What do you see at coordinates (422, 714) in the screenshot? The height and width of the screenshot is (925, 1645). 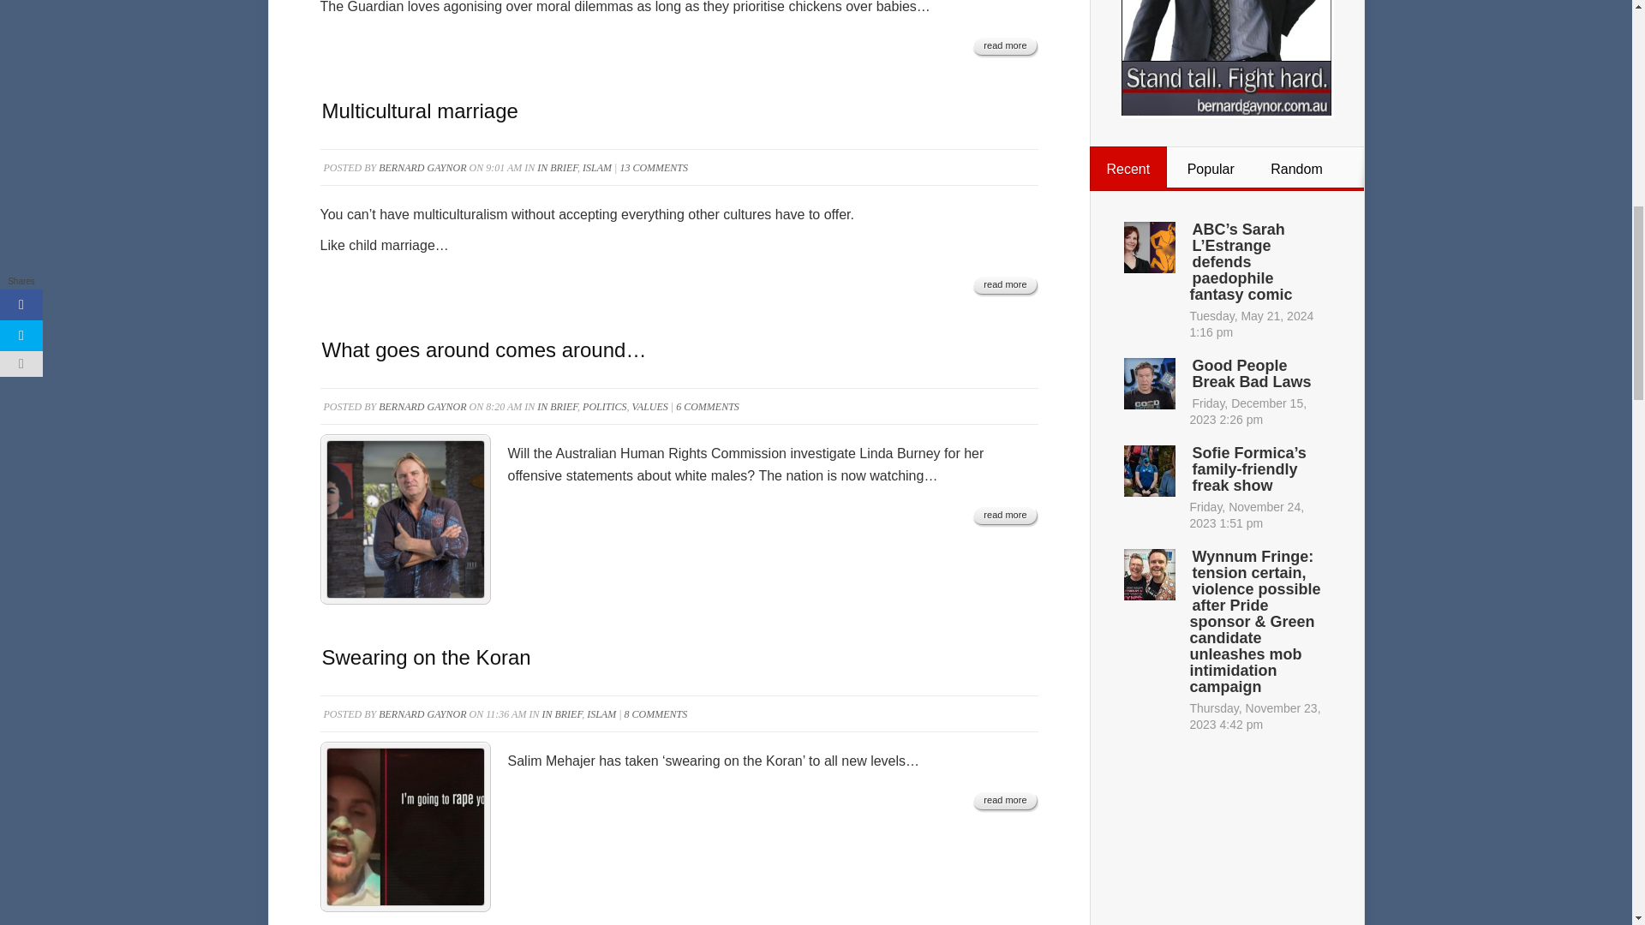 I see `Posts by Bernard Gaynor` at bounding box center [422, 714].